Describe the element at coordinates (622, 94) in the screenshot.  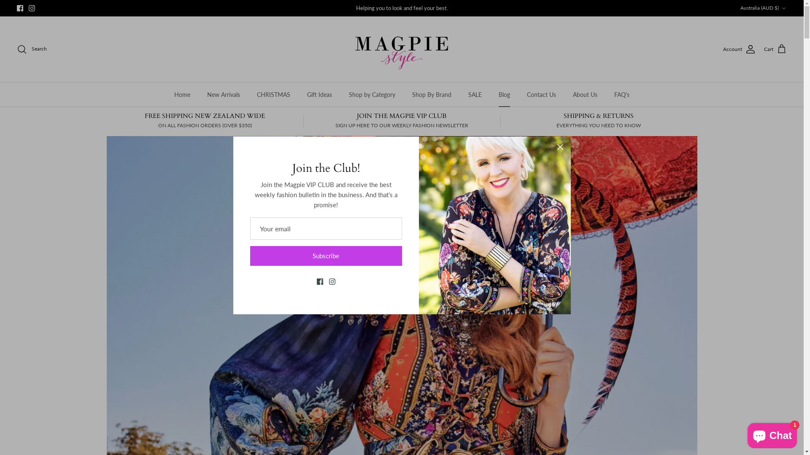
I see `FAQ's` at that location.